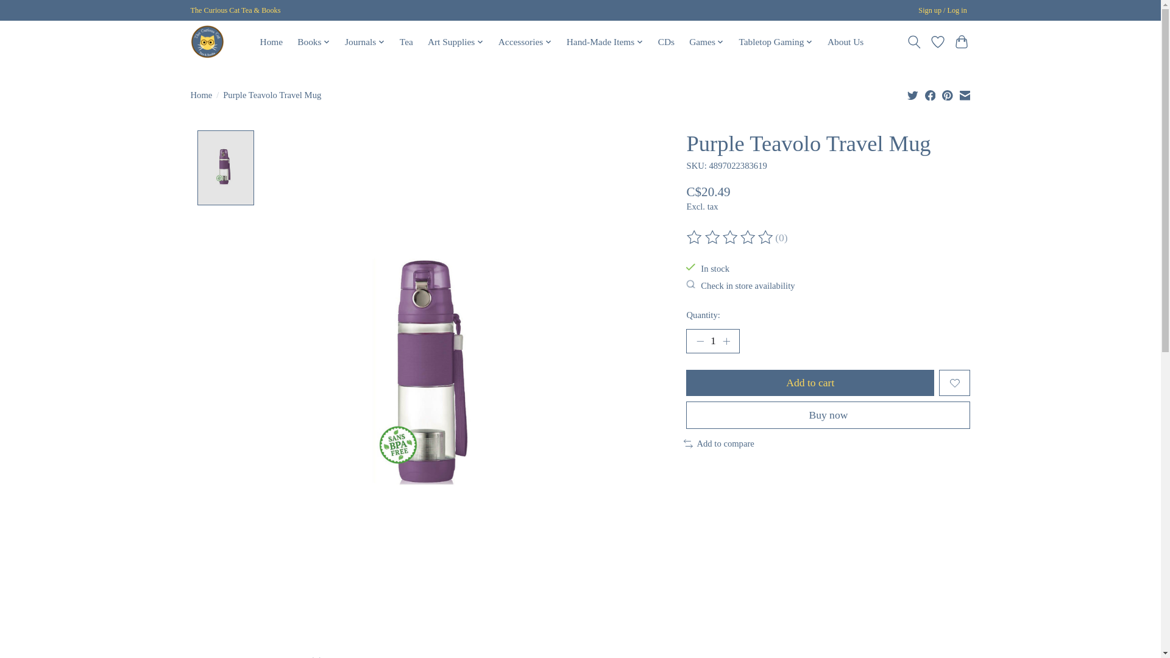 The width and height of the screenshot is (1170, 658). What do you see at coordinates (712, 341) in the screenshot?
I see `1` at bounding box center [712, 341].